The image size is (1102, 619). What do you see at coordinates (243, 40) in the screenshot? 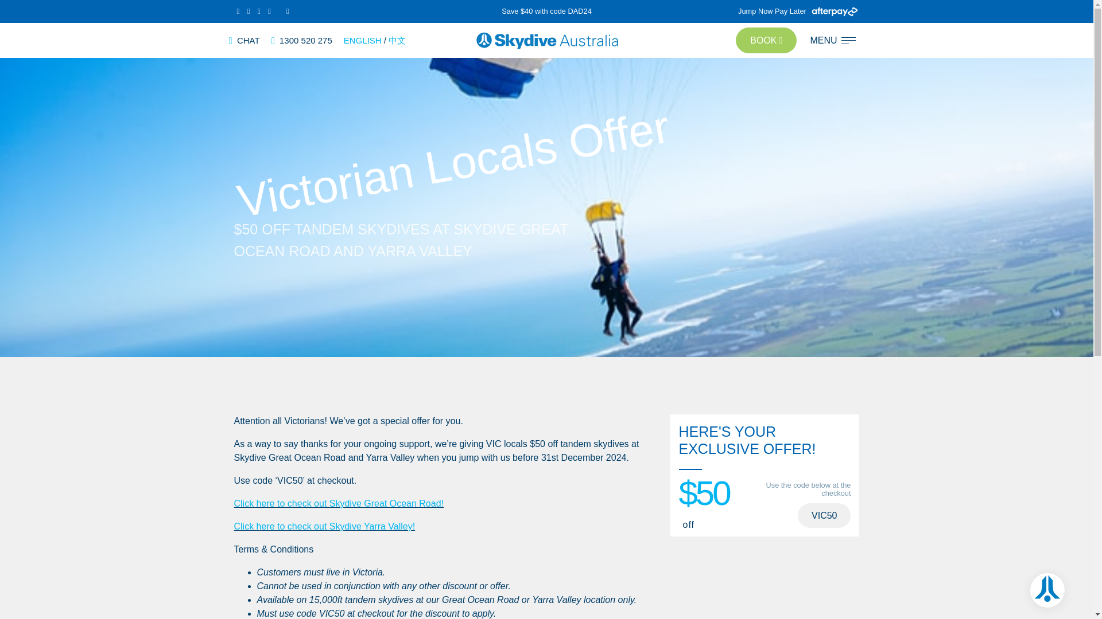
I see `CHAT` at bounding box center [243, 40].